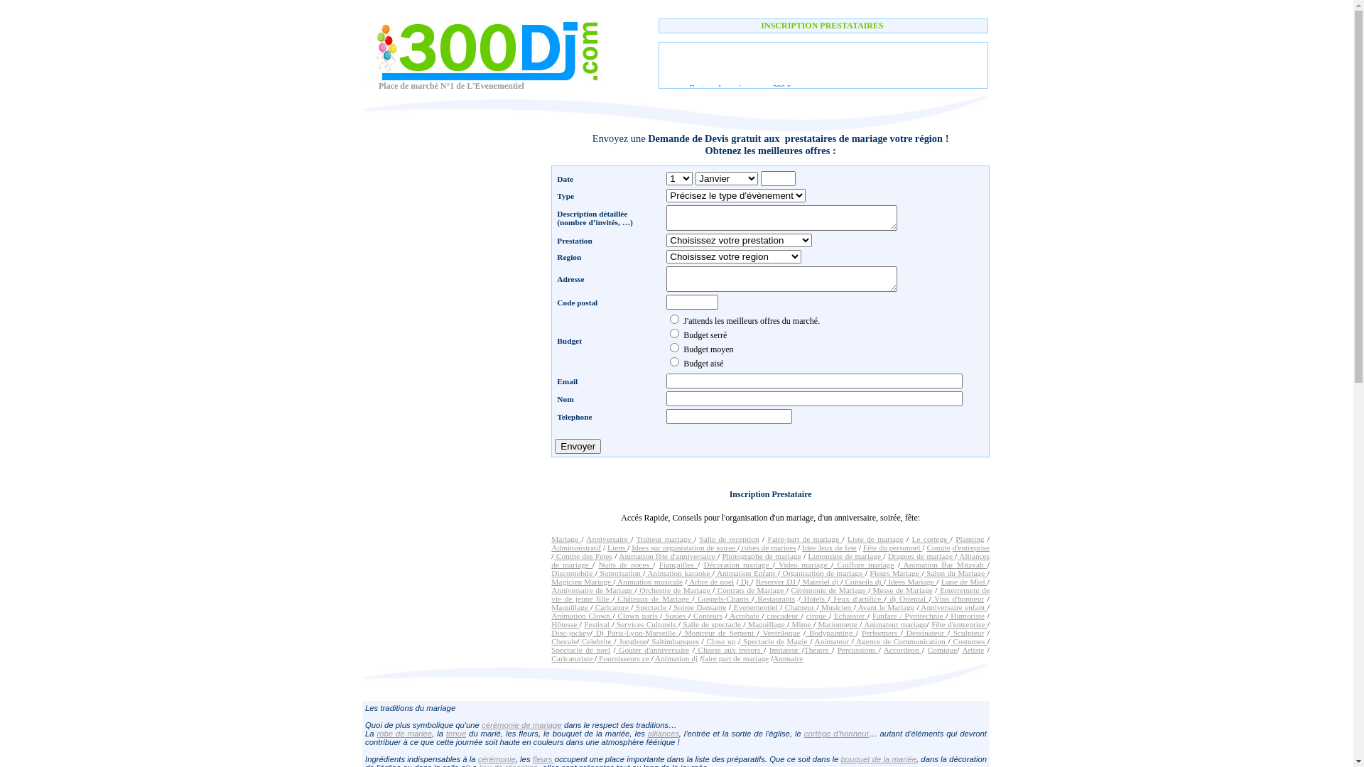 The image size is (1364, 767). I want to click on Lune de Miel, so click(965, 582).